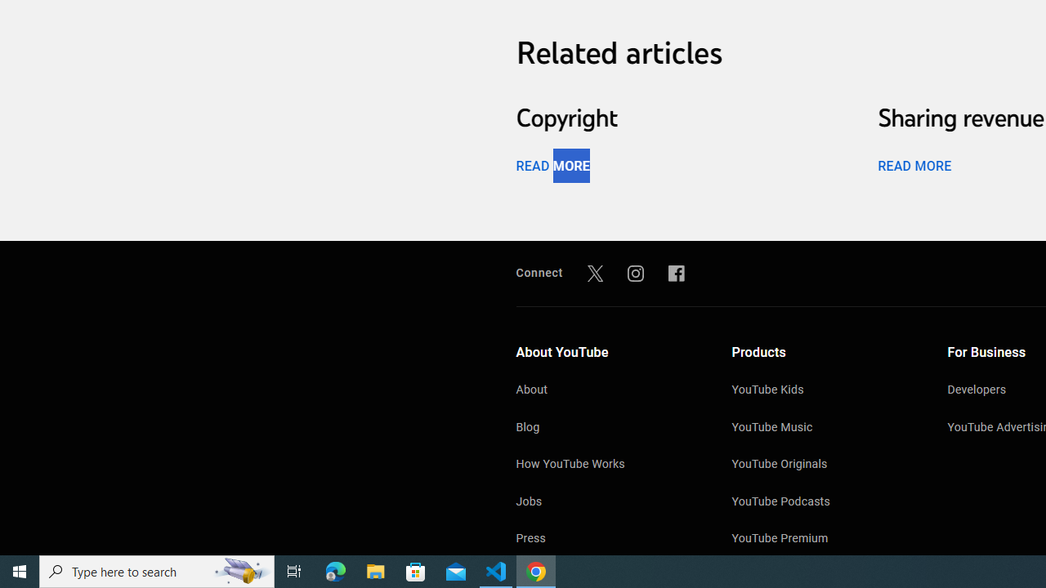 The height and width of the screenshot is (588, 1046). What do you see at coordinates (823, 465) in the screenshot?
I see `YouTube Originals` at bounding box center [823, 465].